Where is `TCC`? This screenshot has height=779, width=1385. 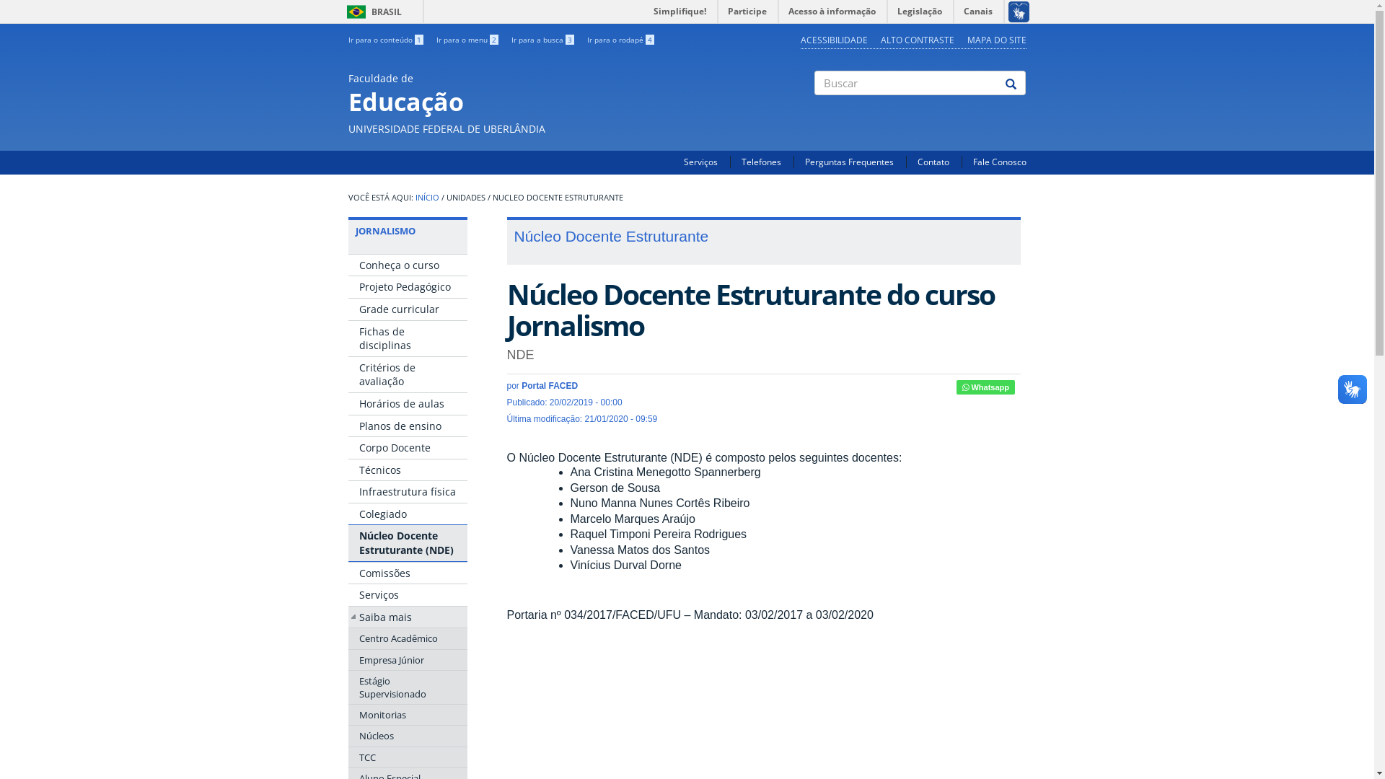 TCC is located at coordinates (407, 757).